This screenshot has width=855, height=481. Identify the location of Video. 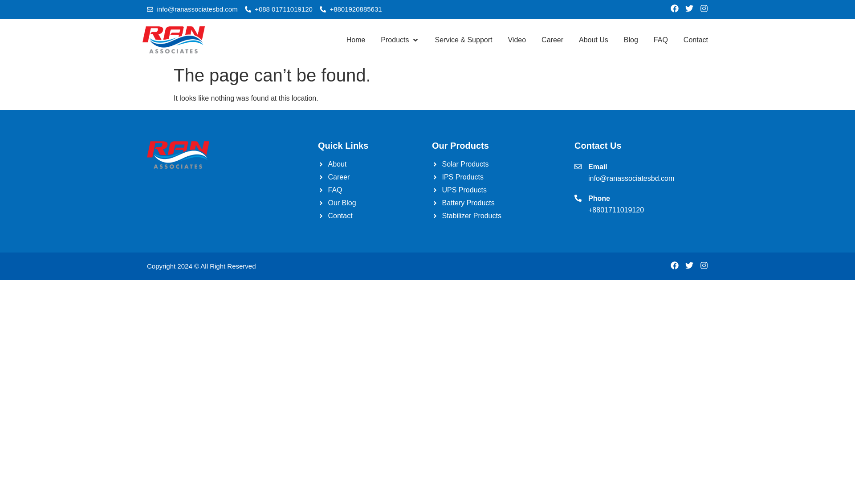
(517, 40).